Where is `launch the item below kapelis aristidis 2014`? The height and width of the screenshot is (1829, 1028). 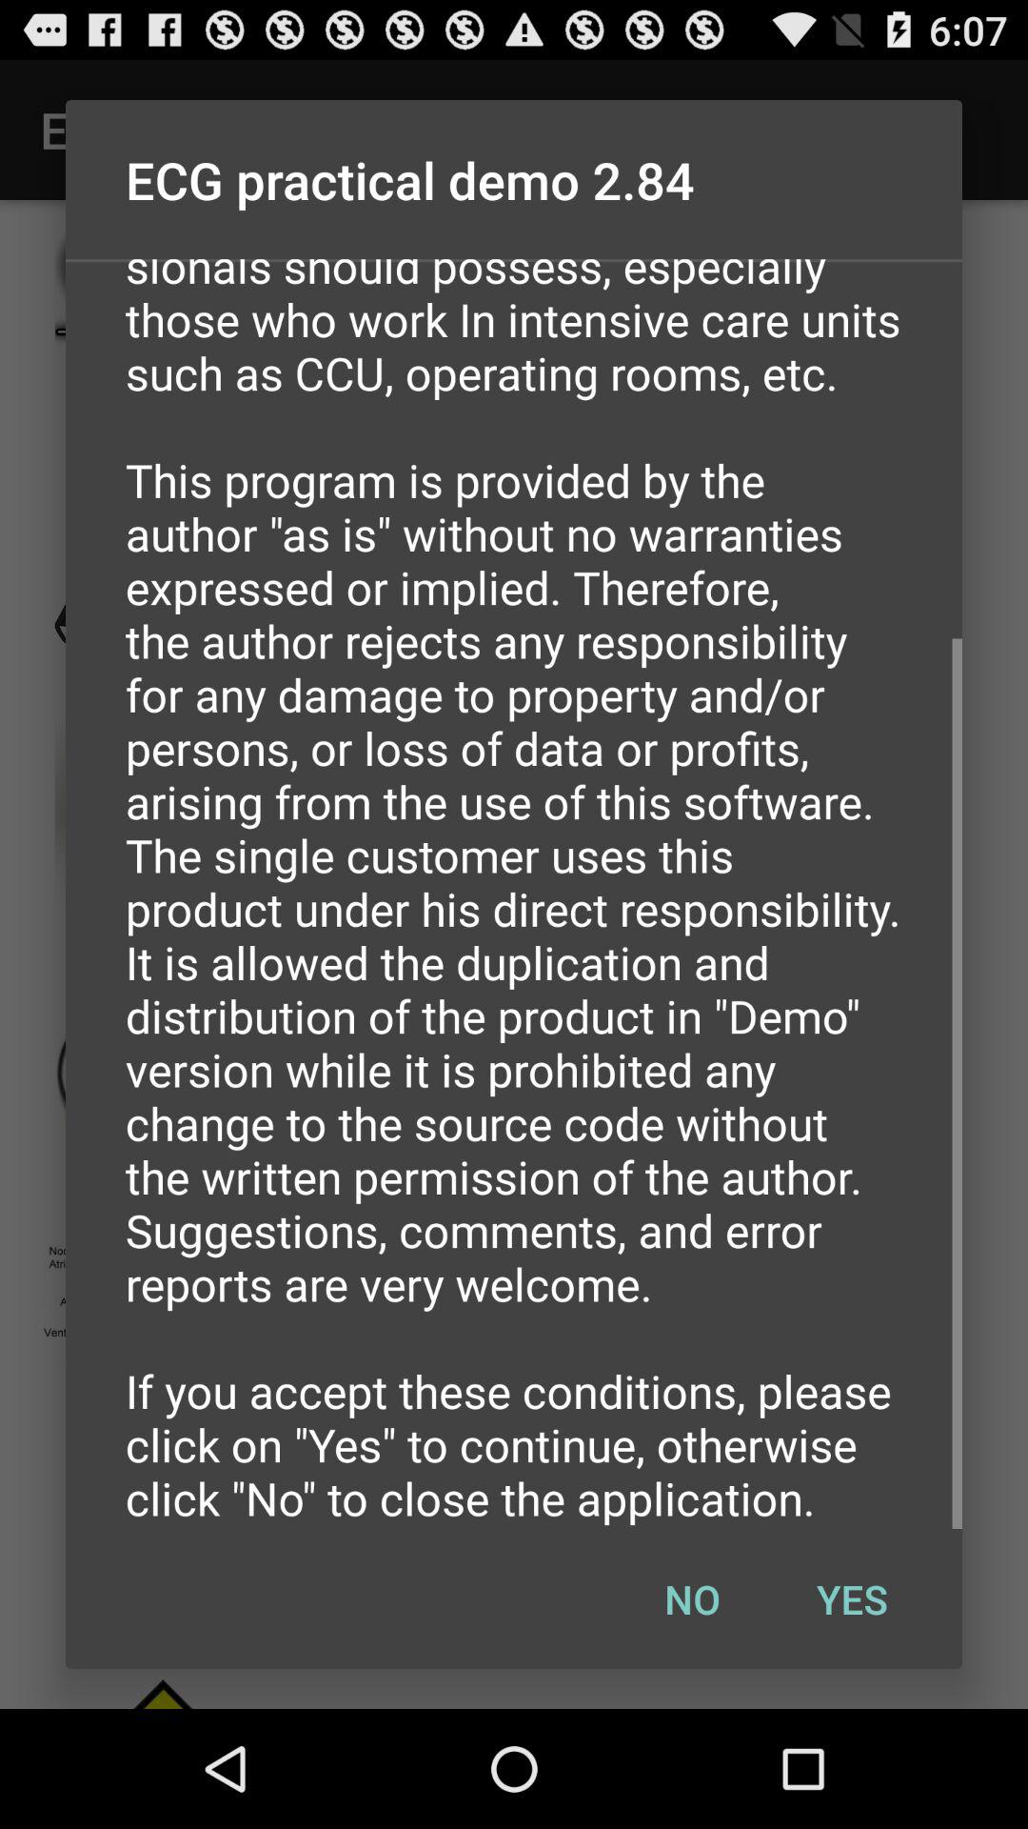
launch the item below kapelis aristidis 2014 is located at coordinates (692, 1598).